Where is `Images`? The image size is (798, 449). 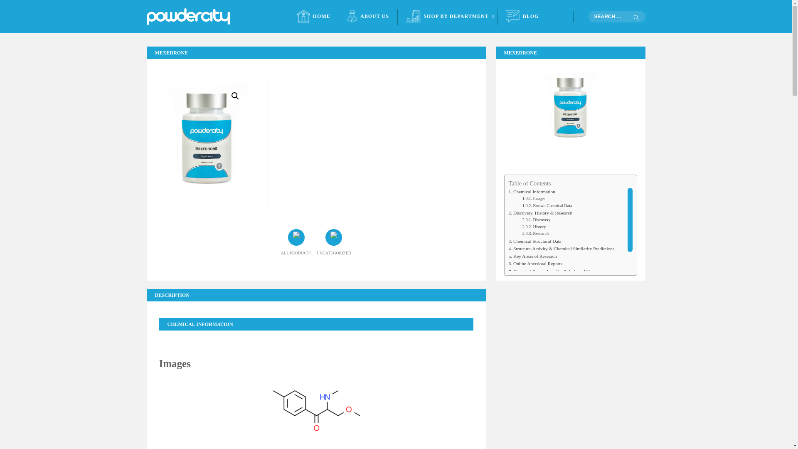
Images is located at coordinates (534, 198).